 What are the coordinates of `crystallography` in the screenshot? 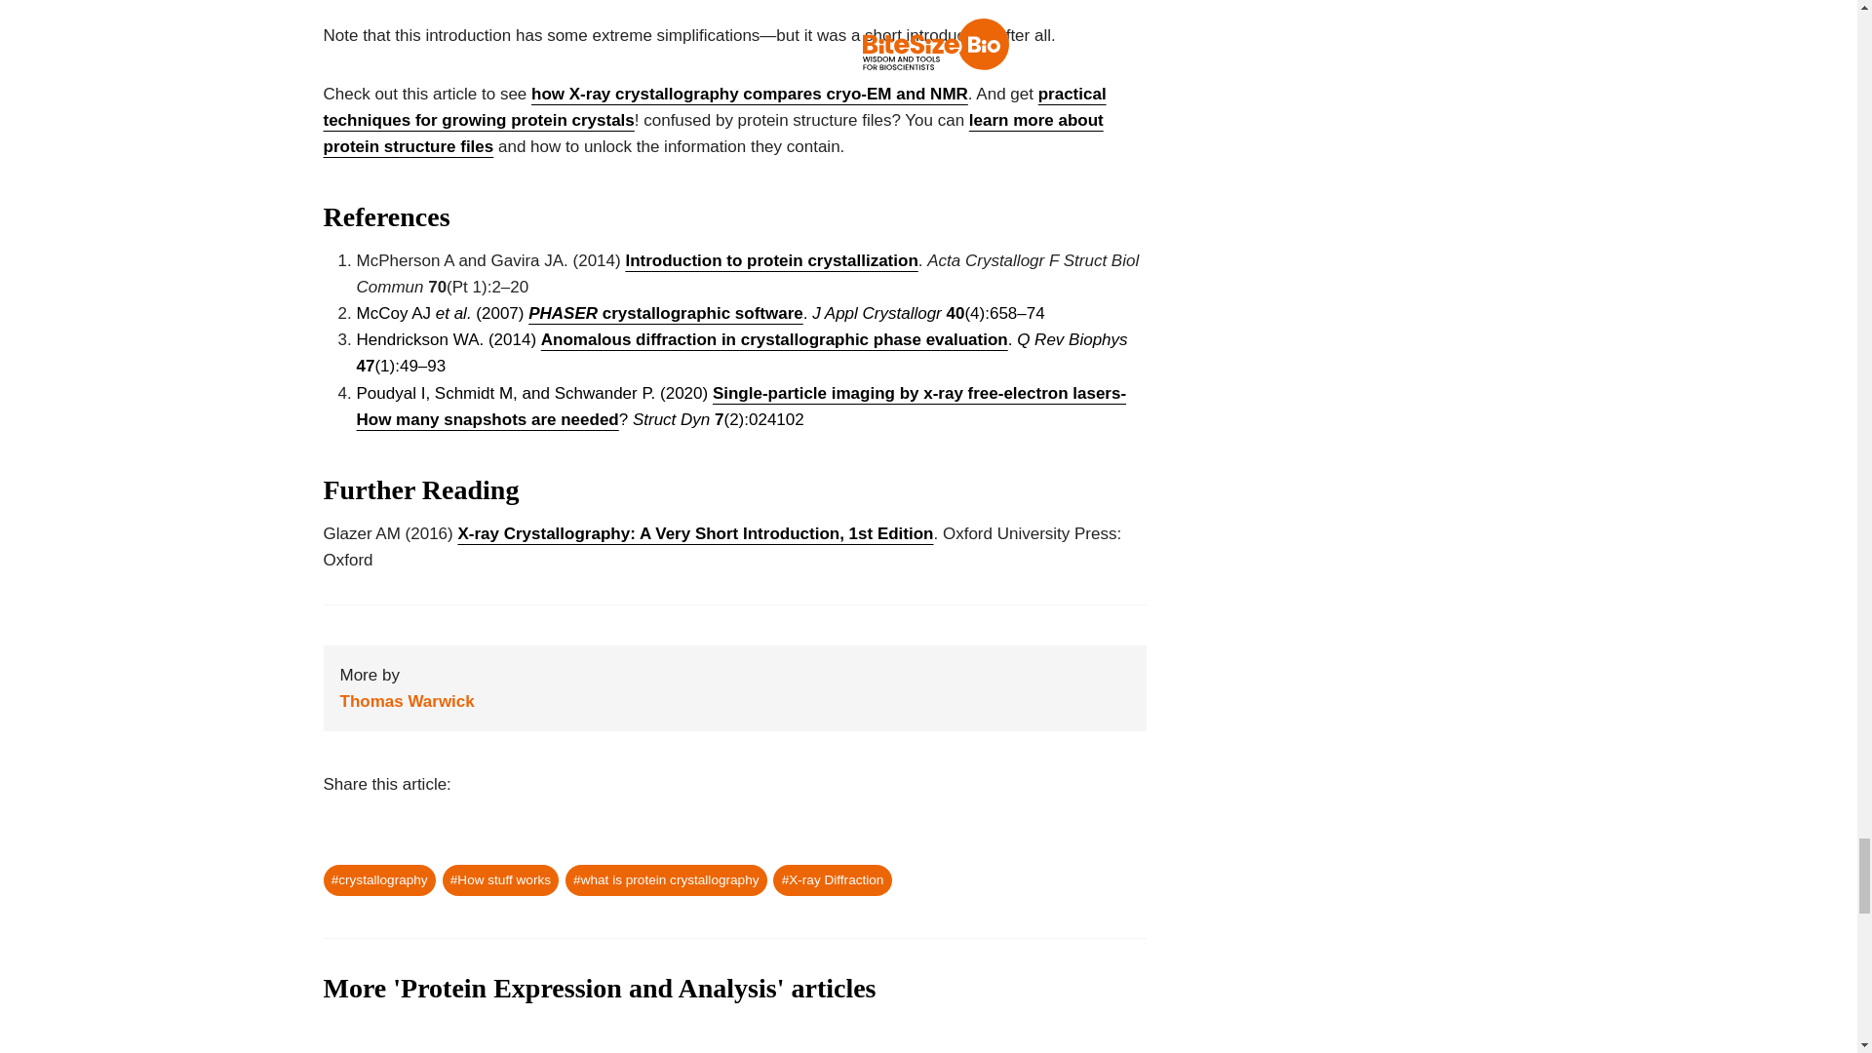 It's located at (380, 880).